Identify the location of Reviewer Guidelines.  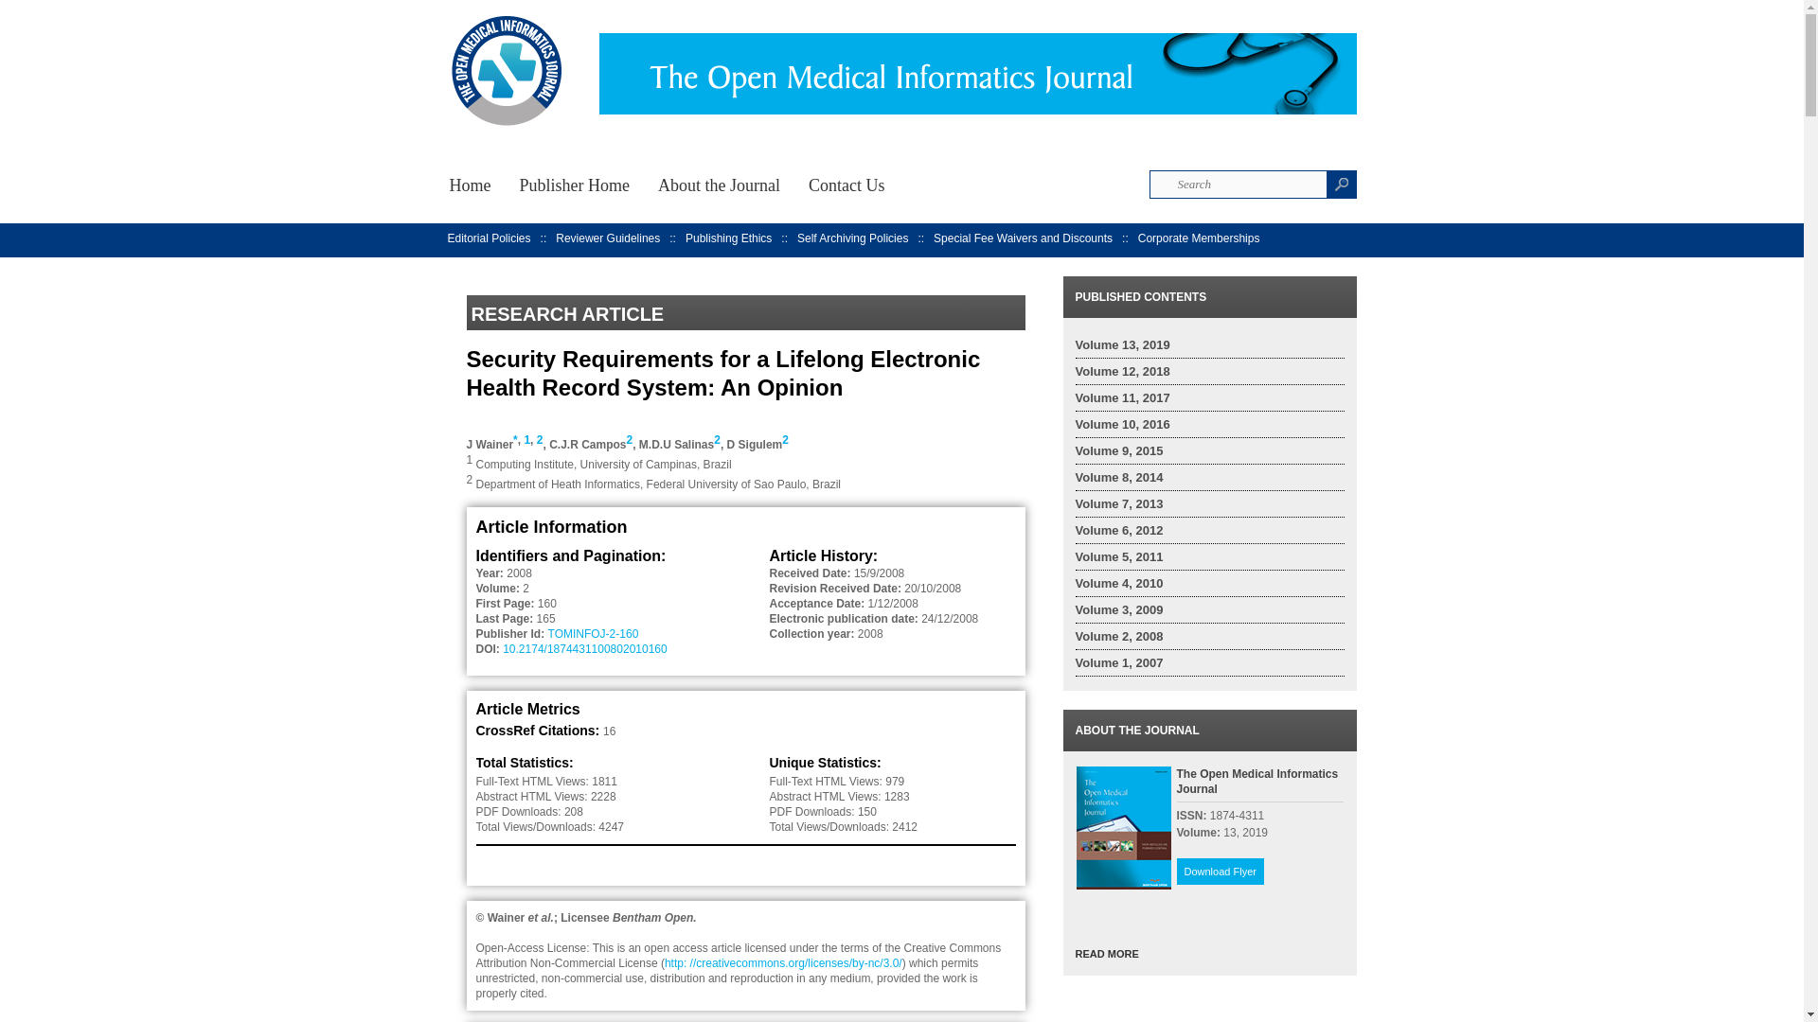
(608, 238).